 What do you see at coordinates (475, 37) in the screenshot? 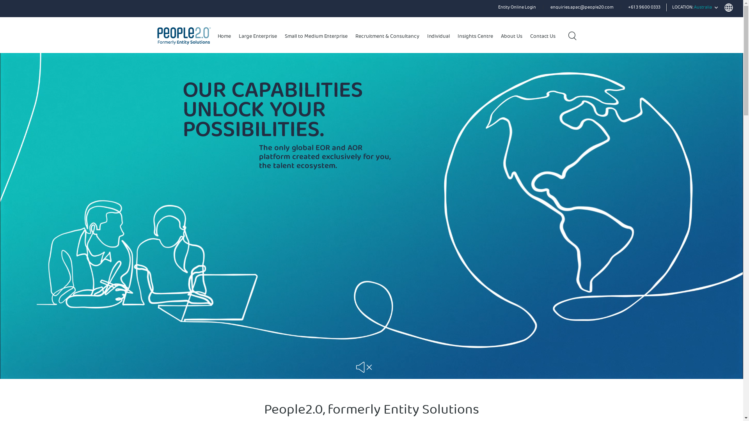
I see `Insights Centre` at bounding box center [475, 37].